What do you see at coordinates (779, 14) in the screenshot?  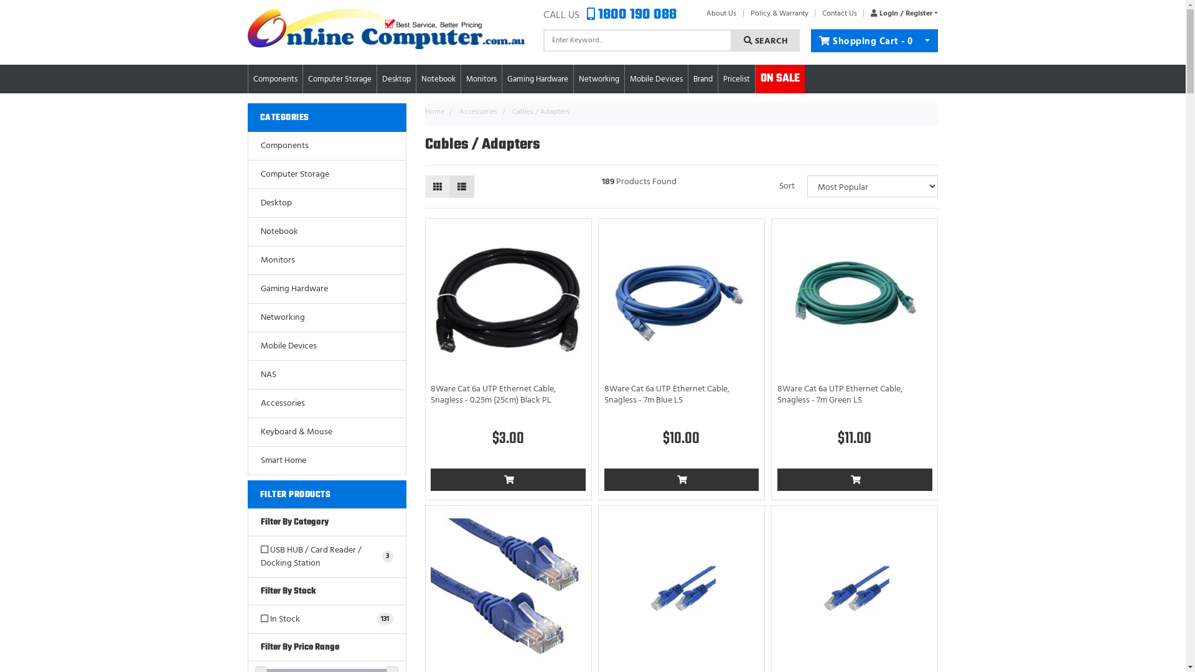 I see `Policy & Warranty` at bounding box center [779, 14].